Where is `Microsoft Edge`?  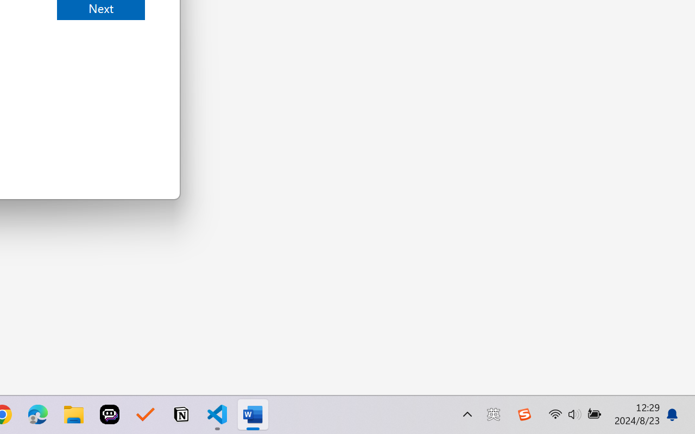 Microsoft Edge is located at coordinates (38, 414).